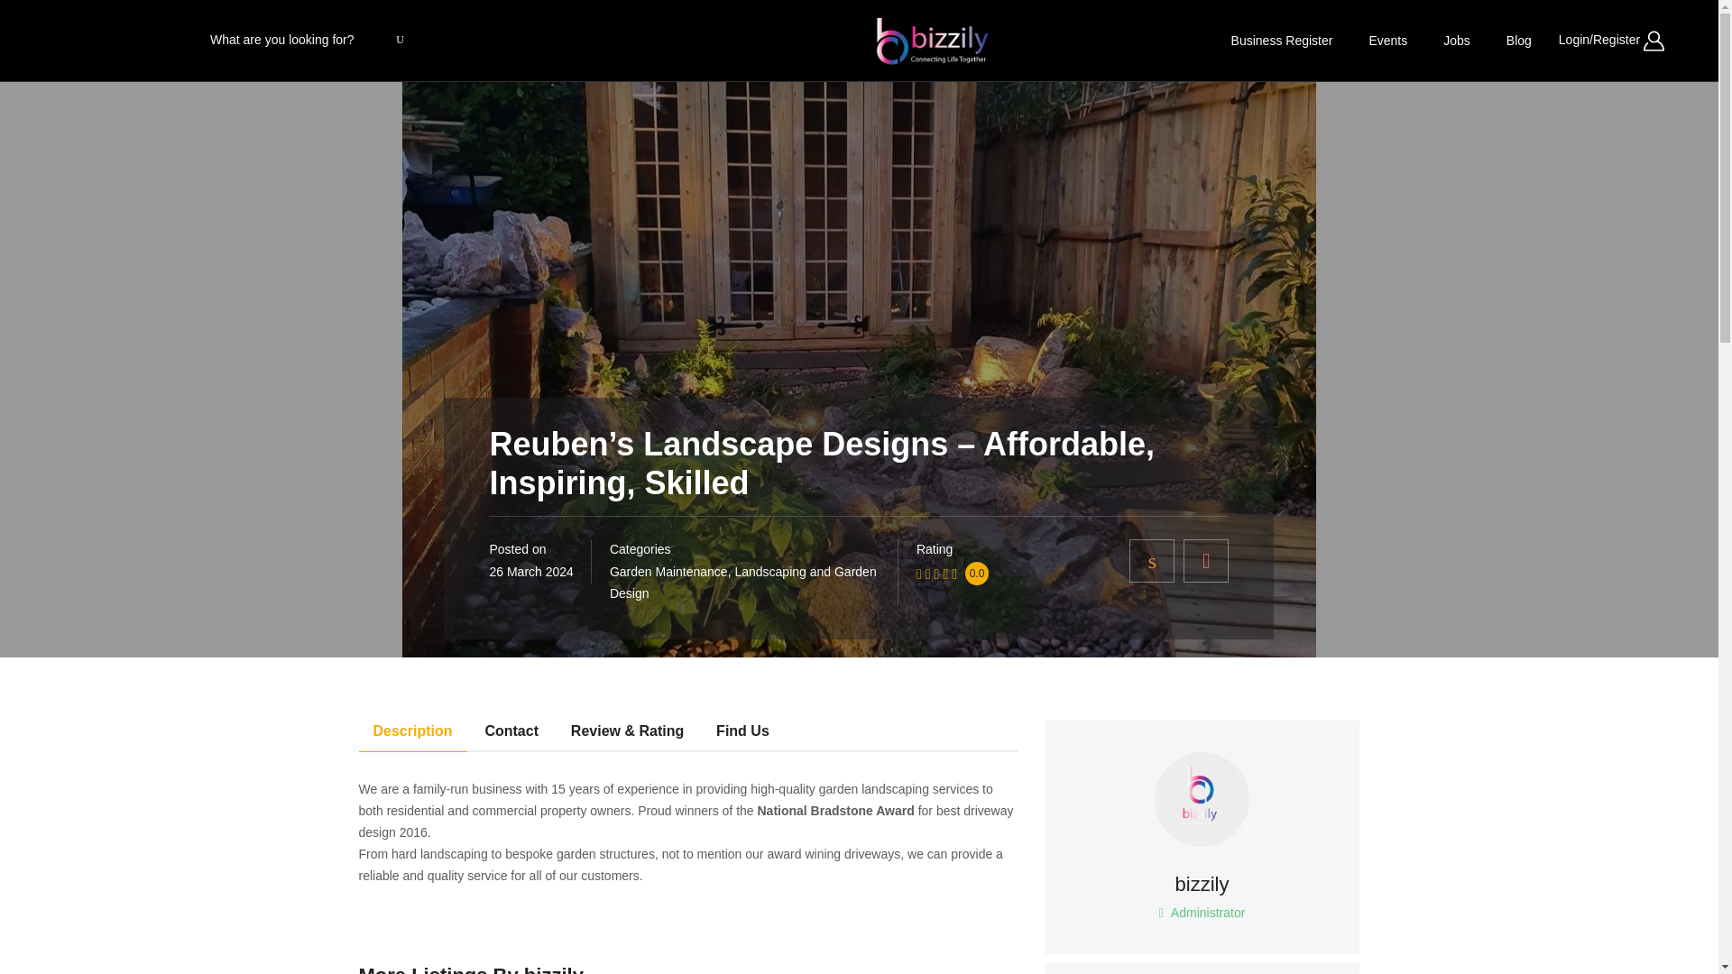 The image size is (1732, 974). I want to click on Garden Maintenance, so click(668, 572).